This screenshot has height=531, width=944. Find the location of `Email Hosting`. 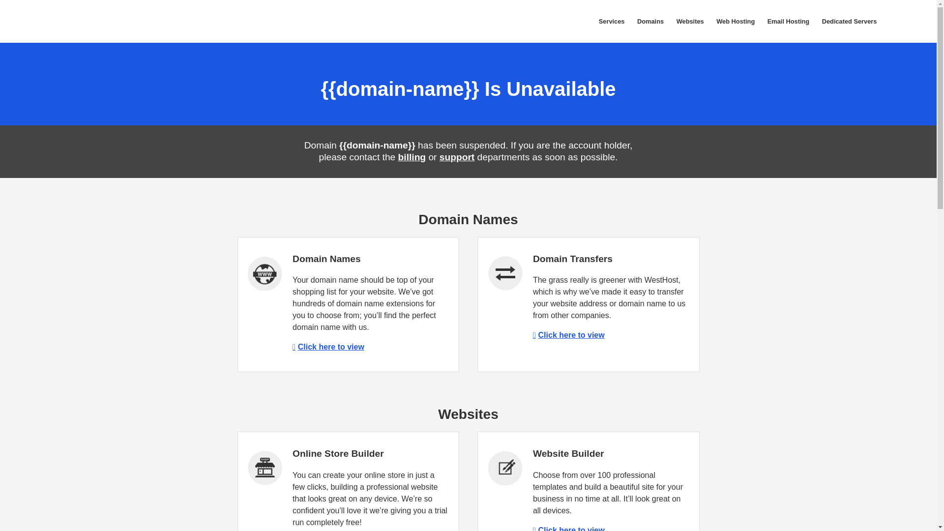

Email Hosting is located at coordinates (788, 22).